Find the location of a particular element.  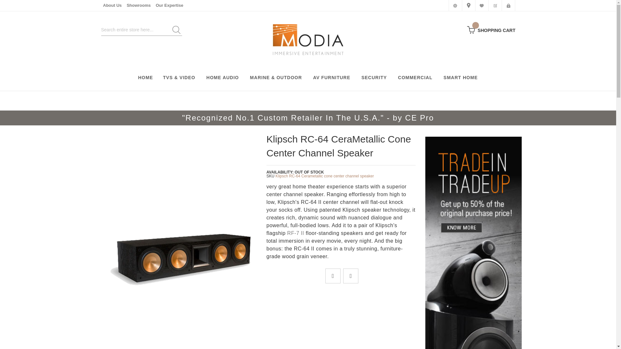

Availability is located at coordinates (295, 172).